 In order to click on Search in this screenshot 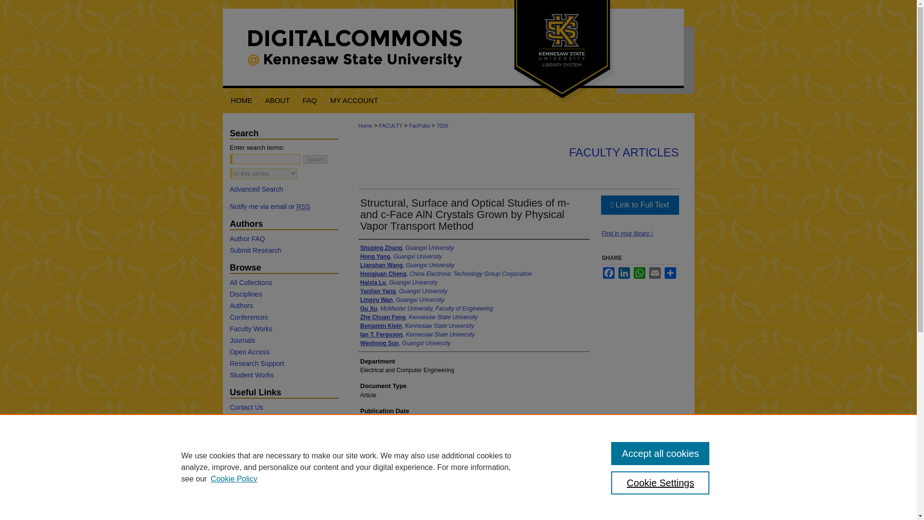, I will do `click(315, 159)`.